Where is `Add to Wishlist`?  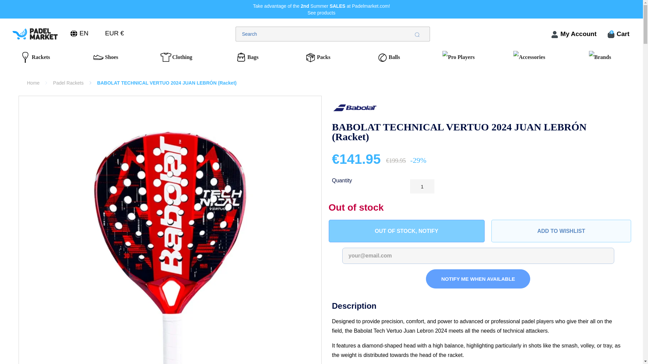 Add to Wishlist is located at coordinates (561, 231).